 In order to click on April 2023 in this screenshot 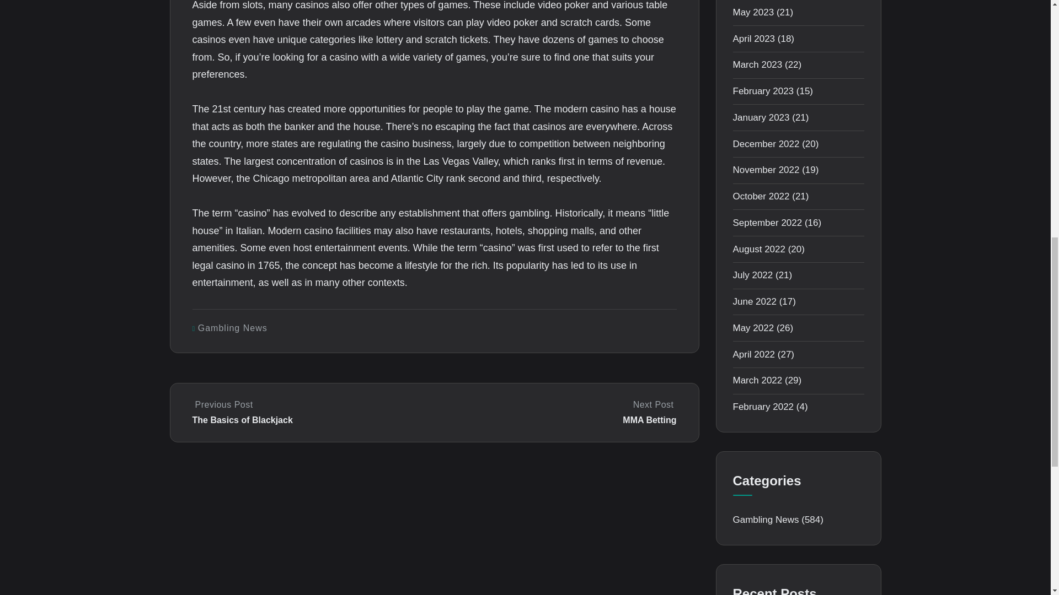, I will do `click(767, 223)`.